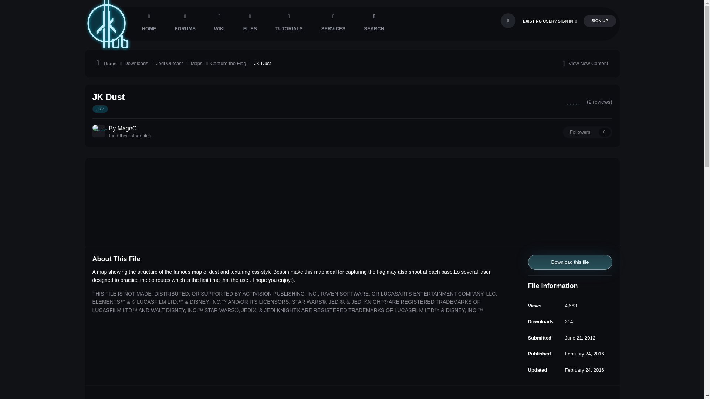 The width and height of the screenshot is (710, 399). Describe the element at coordinates (550, 21) in the screenshot. I see `EXISTING USER? SIGN IN  ` at that location.